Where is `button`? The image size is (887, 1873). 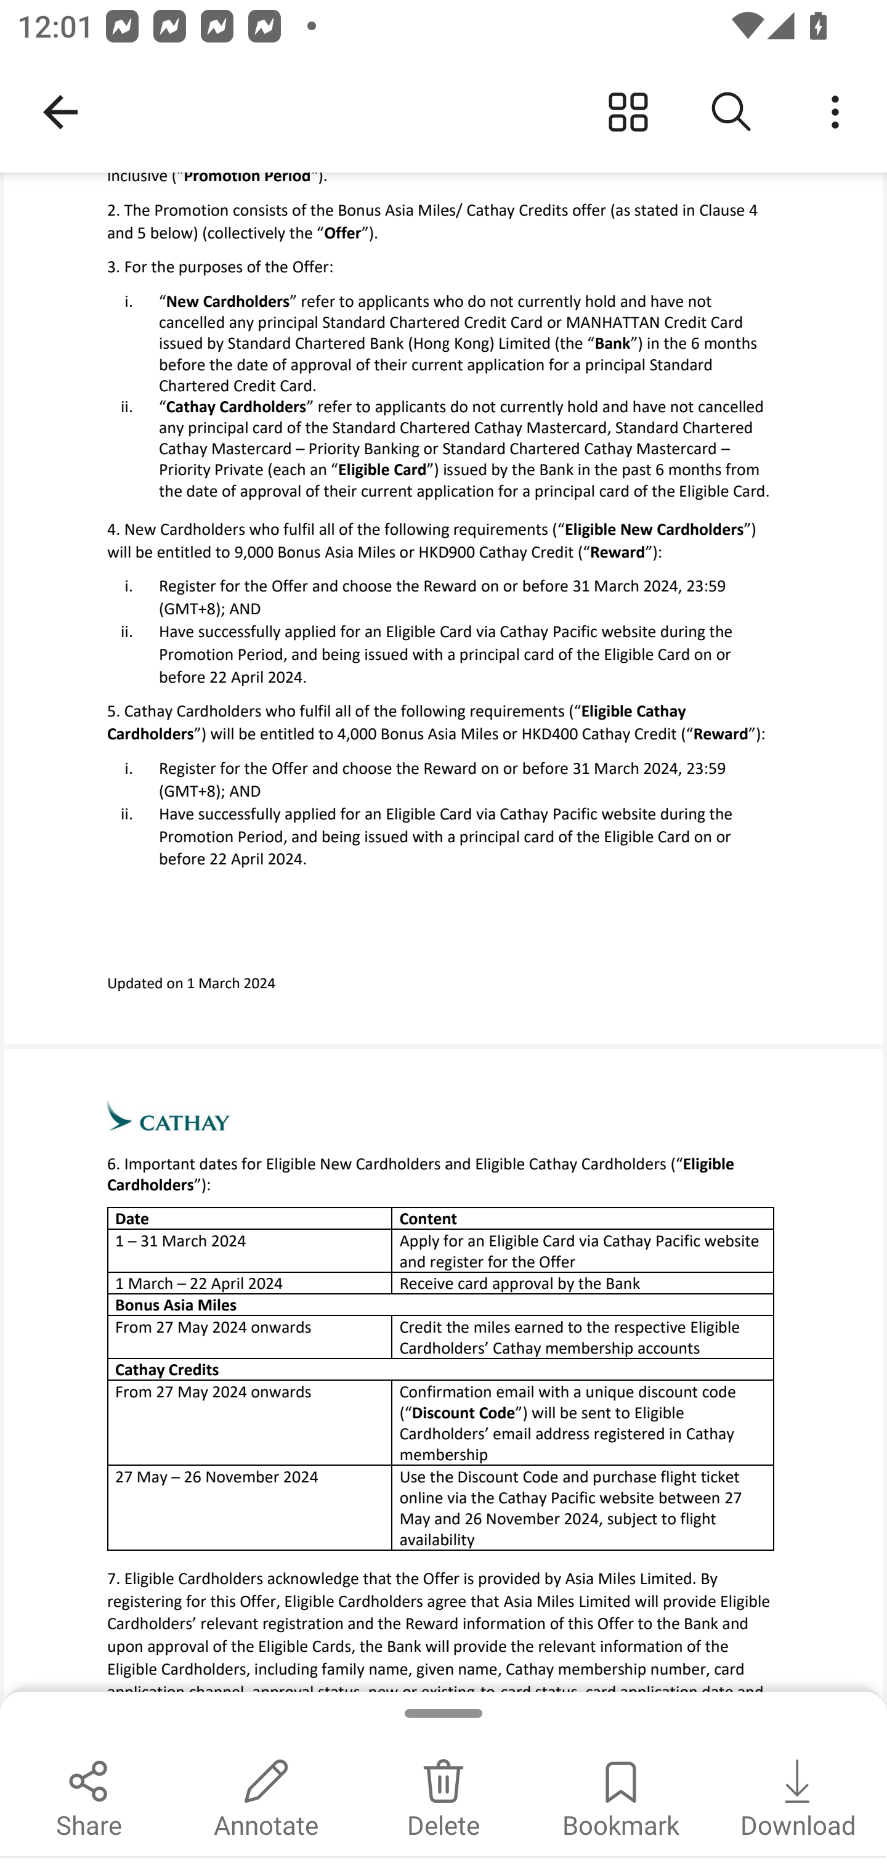
button is located at coordinates (732, 112).